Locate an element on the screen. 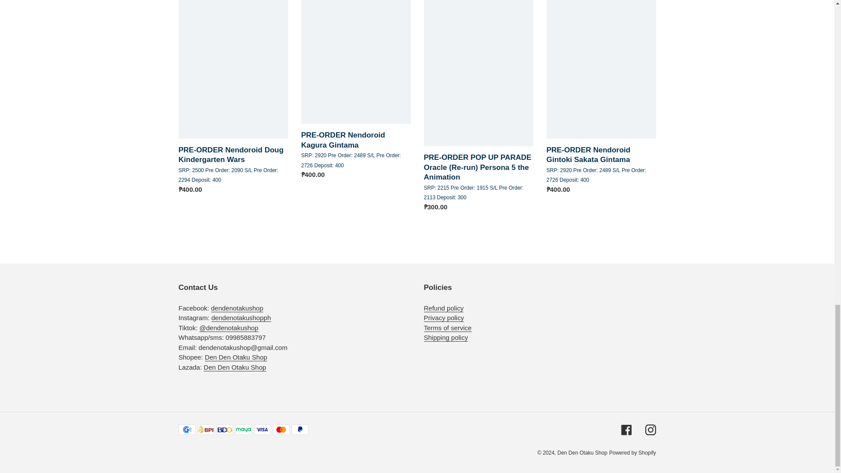 The width and height of the screenshot is (841, 473). Terms of Service is located at coordinates (448, 328).